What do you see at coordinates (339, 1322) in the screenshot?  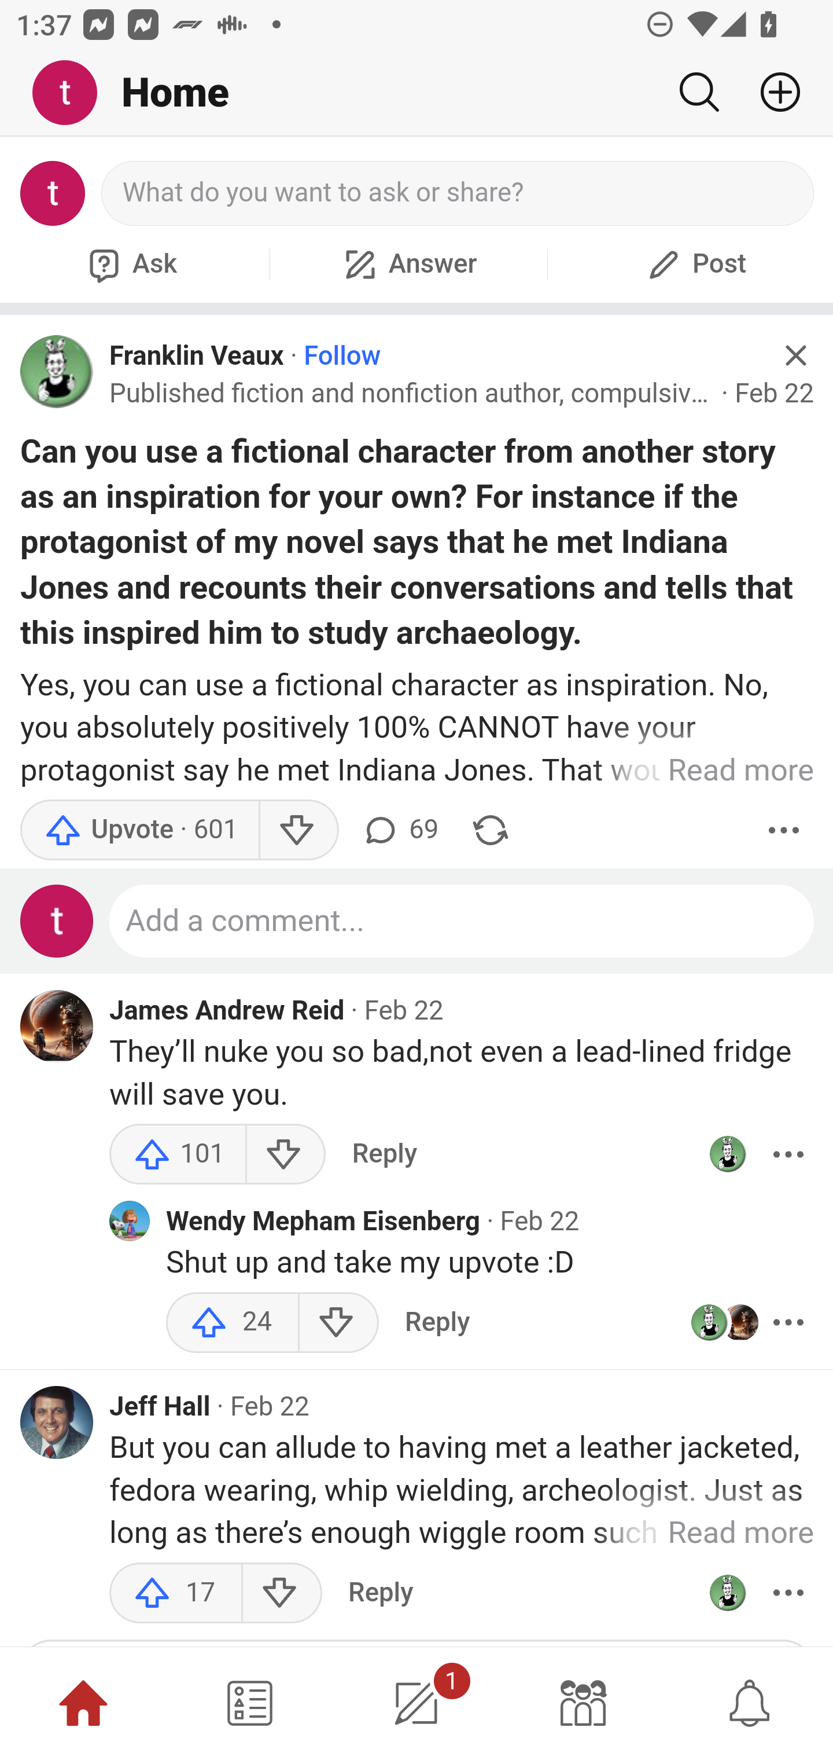 I see `Downvote` at bounding box center [339, 1322].